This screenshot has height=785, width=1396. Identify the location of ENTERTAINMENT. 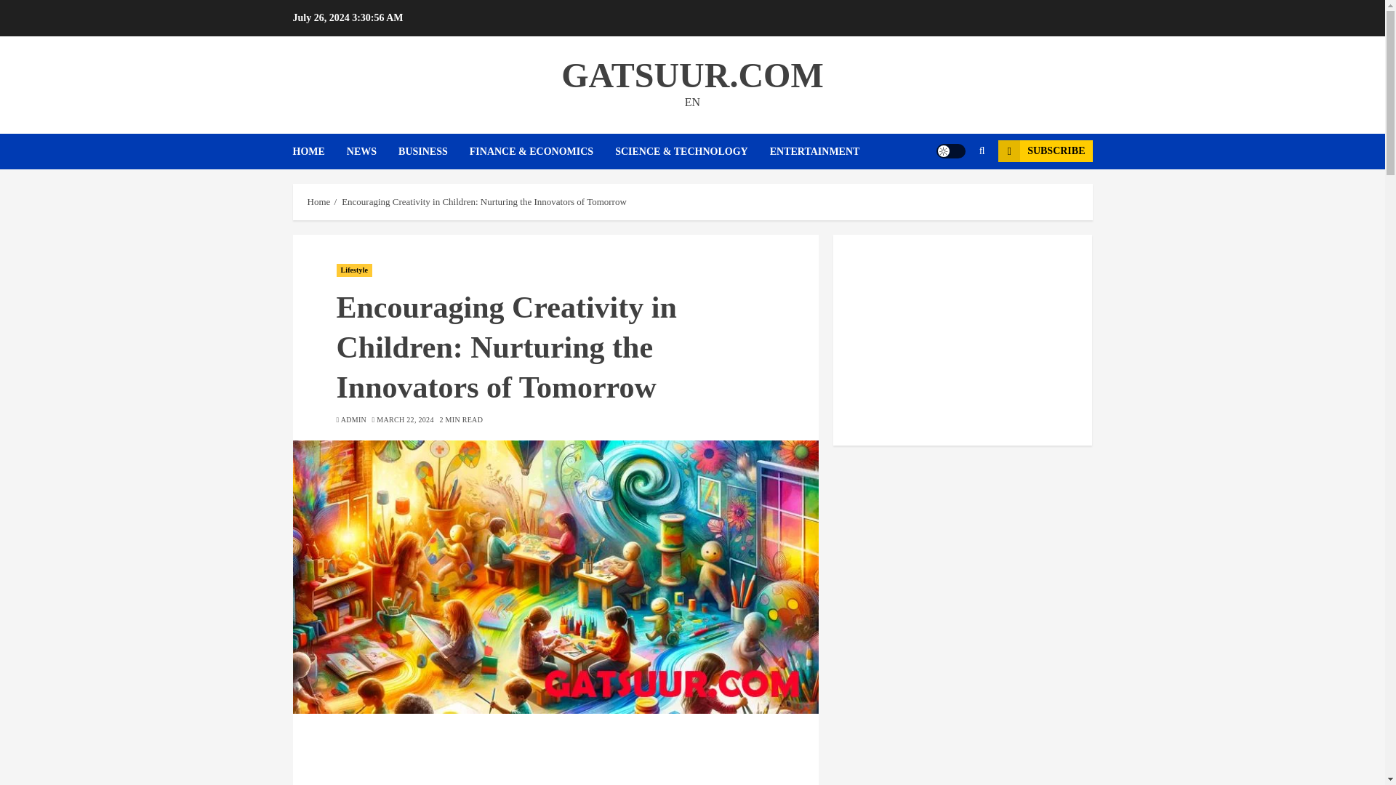
(814, 151).